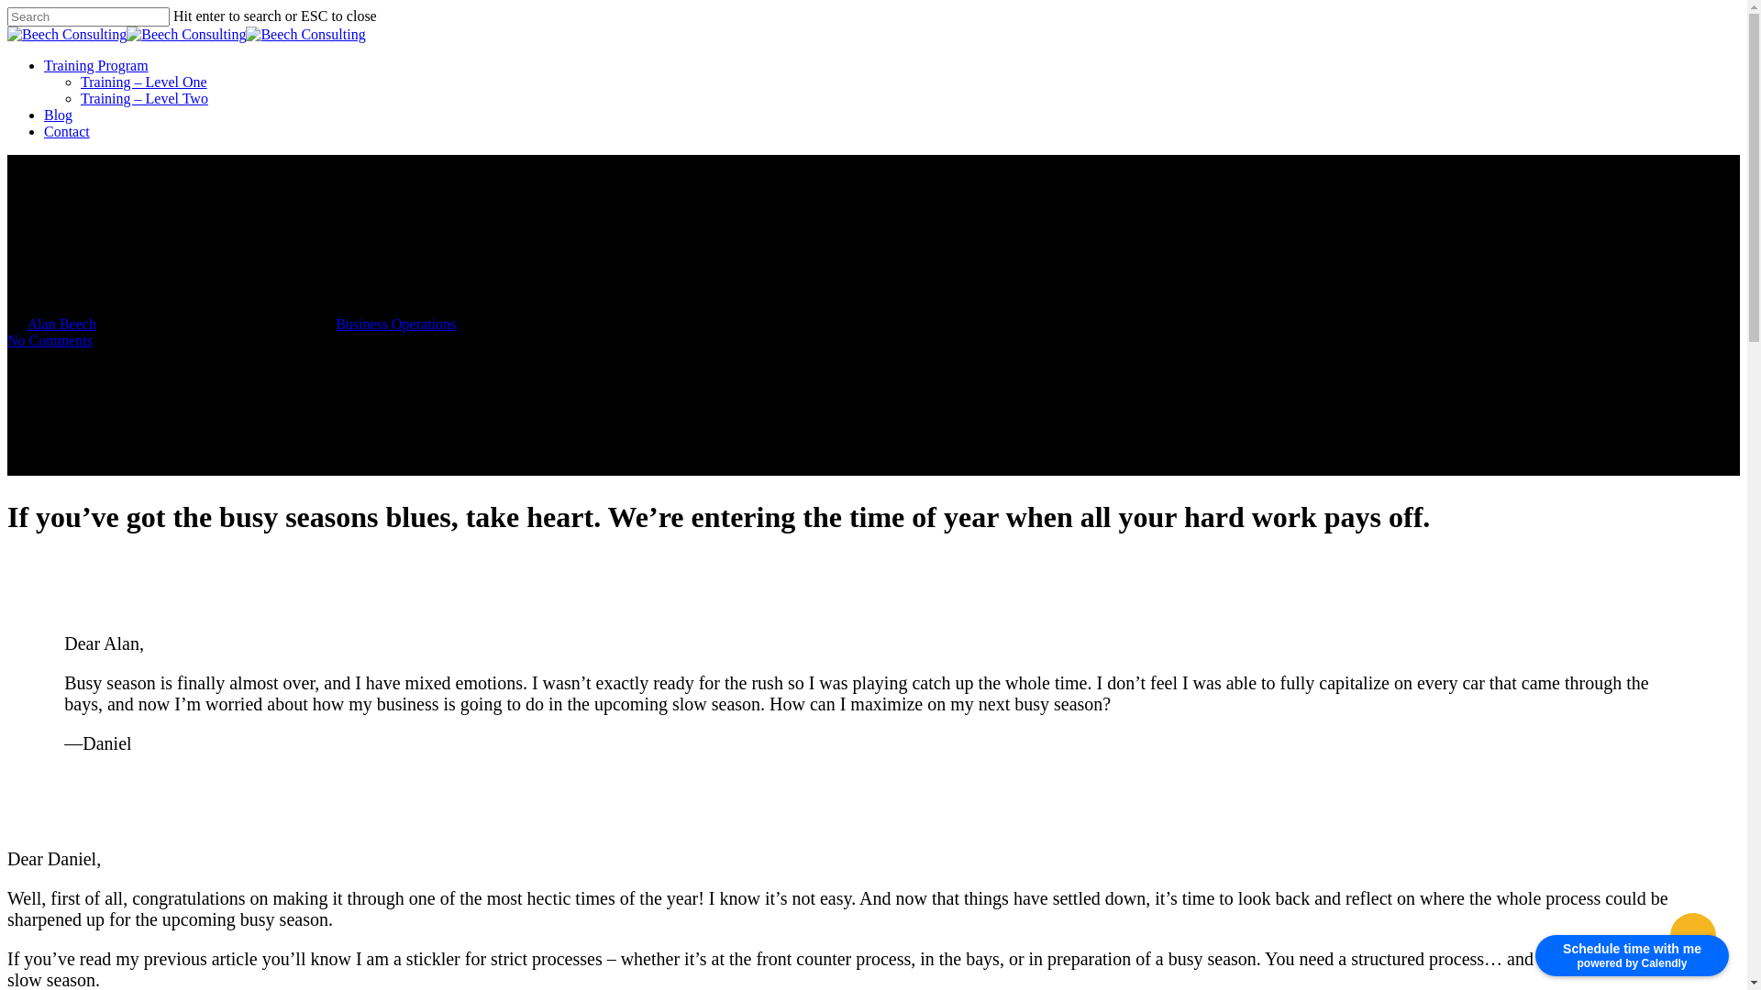 This screenshot has height=990, width=1761. Describe the element at coordinates (96, 66) in the screenshot. I see `Training Program` at that location.